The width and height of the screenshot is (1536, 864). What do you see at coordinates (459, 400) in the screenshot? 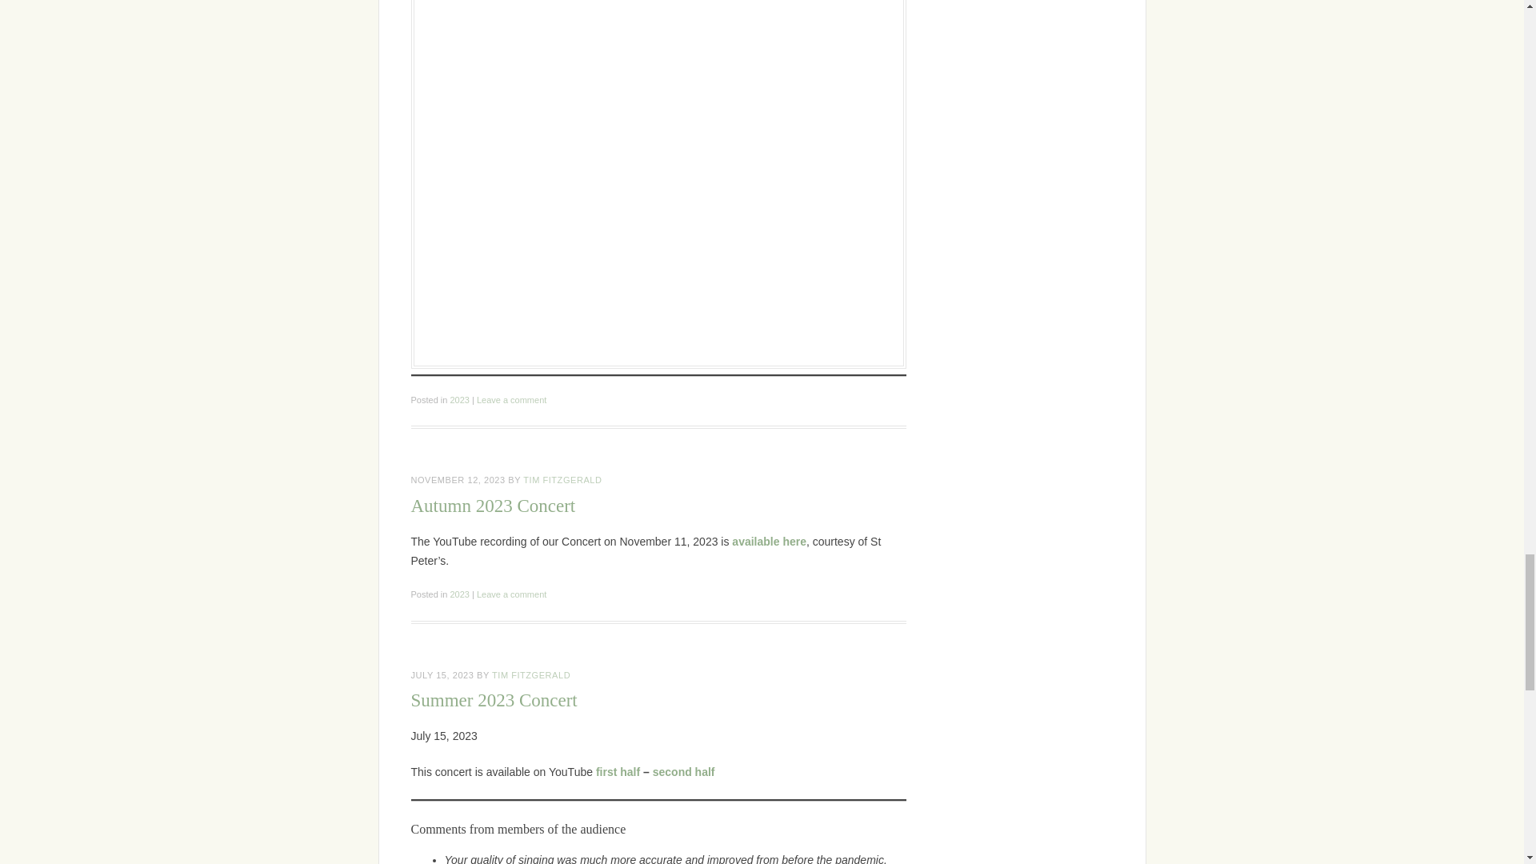
I see `2023` at bounding box center [459, 400].